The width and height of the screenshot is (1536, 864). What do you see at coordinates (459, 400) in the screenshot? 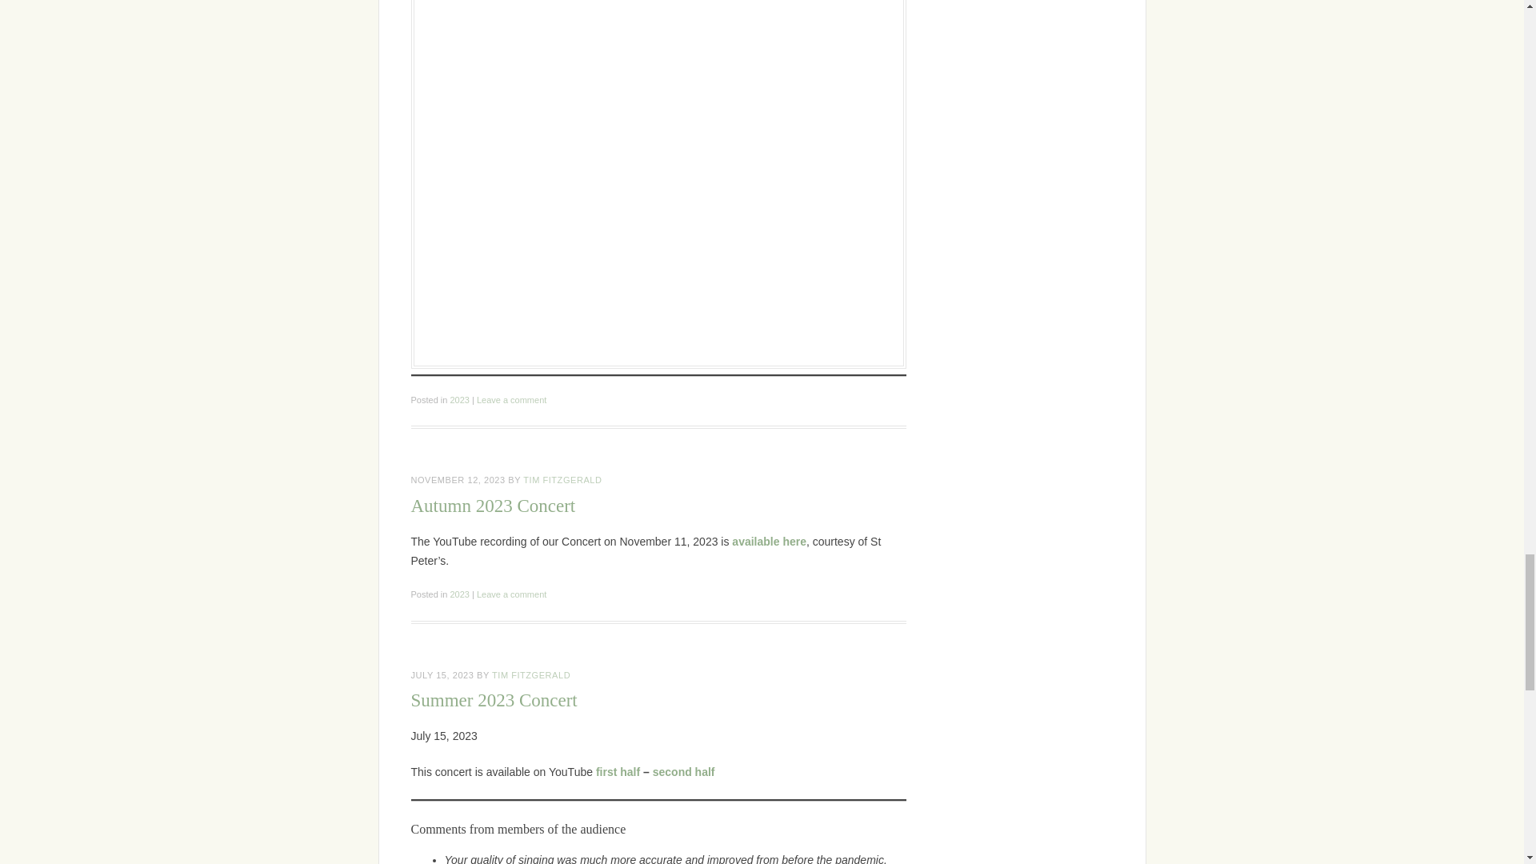
I see `2023` at bounding box center [459, 400].